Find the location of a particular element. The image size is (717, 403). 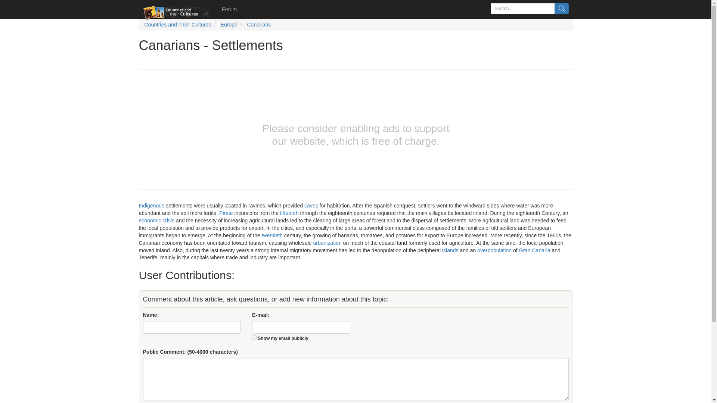

economic crisis is located at coordinates (157, 221).